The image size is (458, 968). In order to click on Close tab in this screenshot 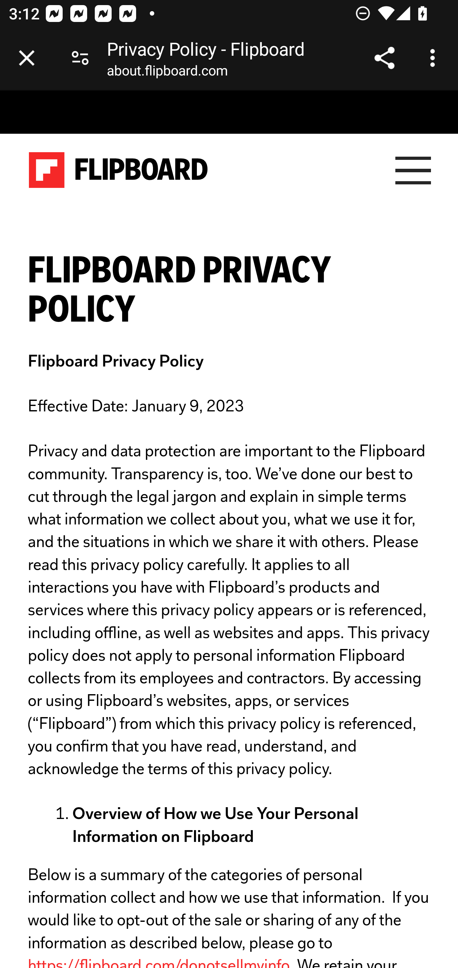, I will do `click(27, 58)`.